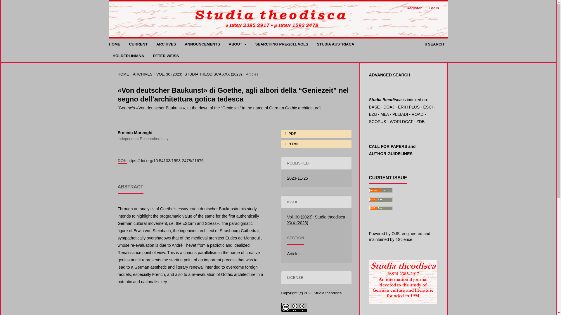 The width and height of the screenshot is (561, 315). What do you see at coordinates (388, 146) in the screenshot?
I see `CALL FOR PAPERS and AUTHOR GUIDELINES` at bounding box center [388, 146].